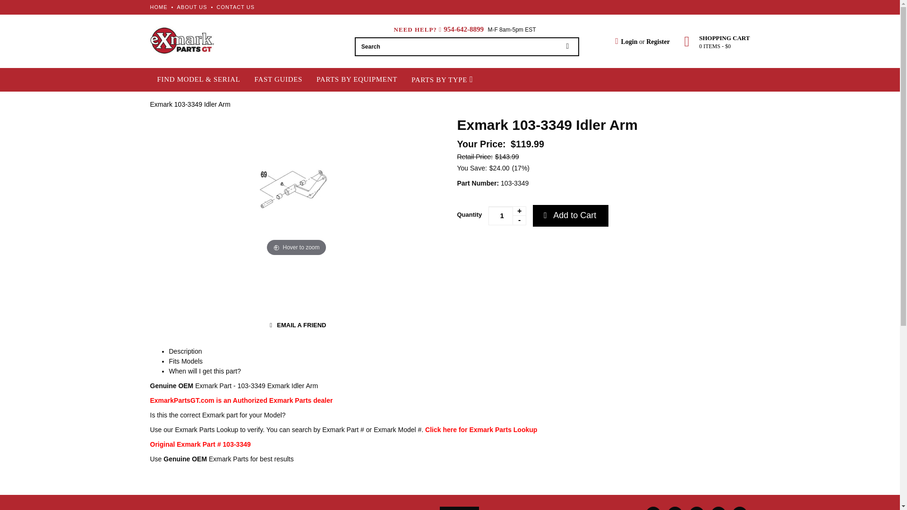 The height and width of the screenshot is (510, 907). I want to click on HOME, so click(159, 7).